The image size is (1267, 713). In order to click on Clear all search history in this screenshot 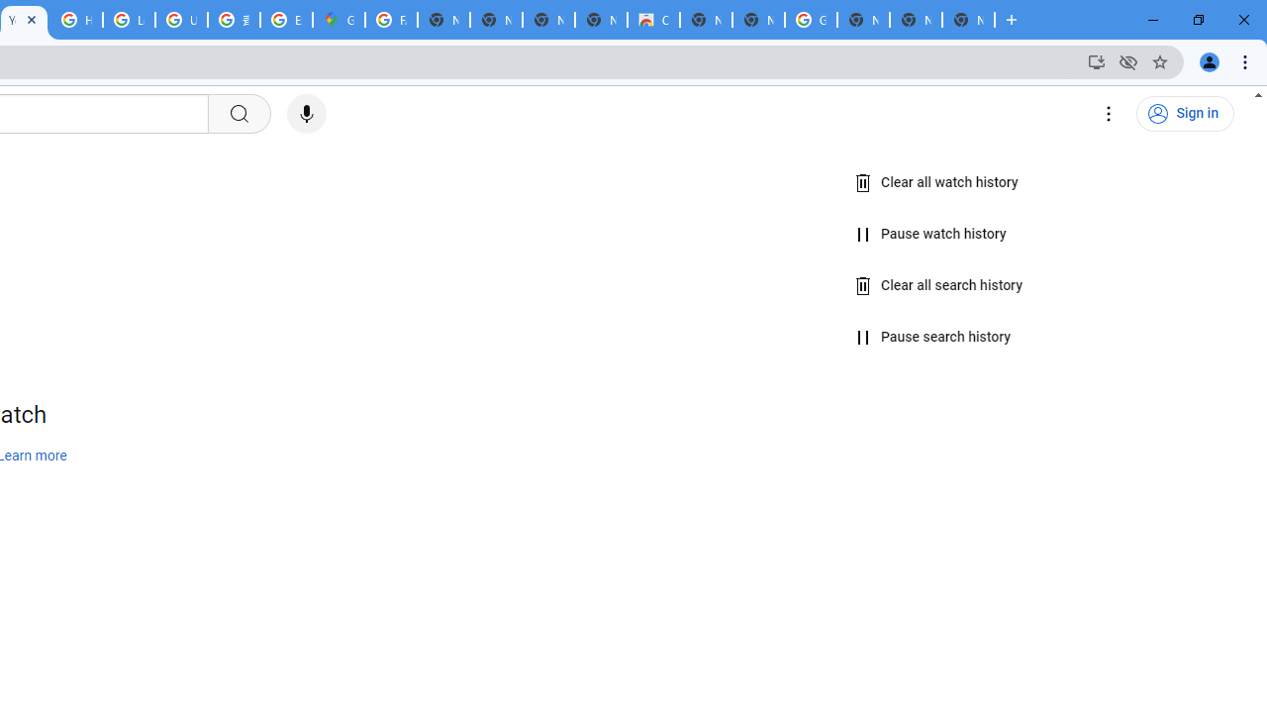, I will do `click(939, 285)`.